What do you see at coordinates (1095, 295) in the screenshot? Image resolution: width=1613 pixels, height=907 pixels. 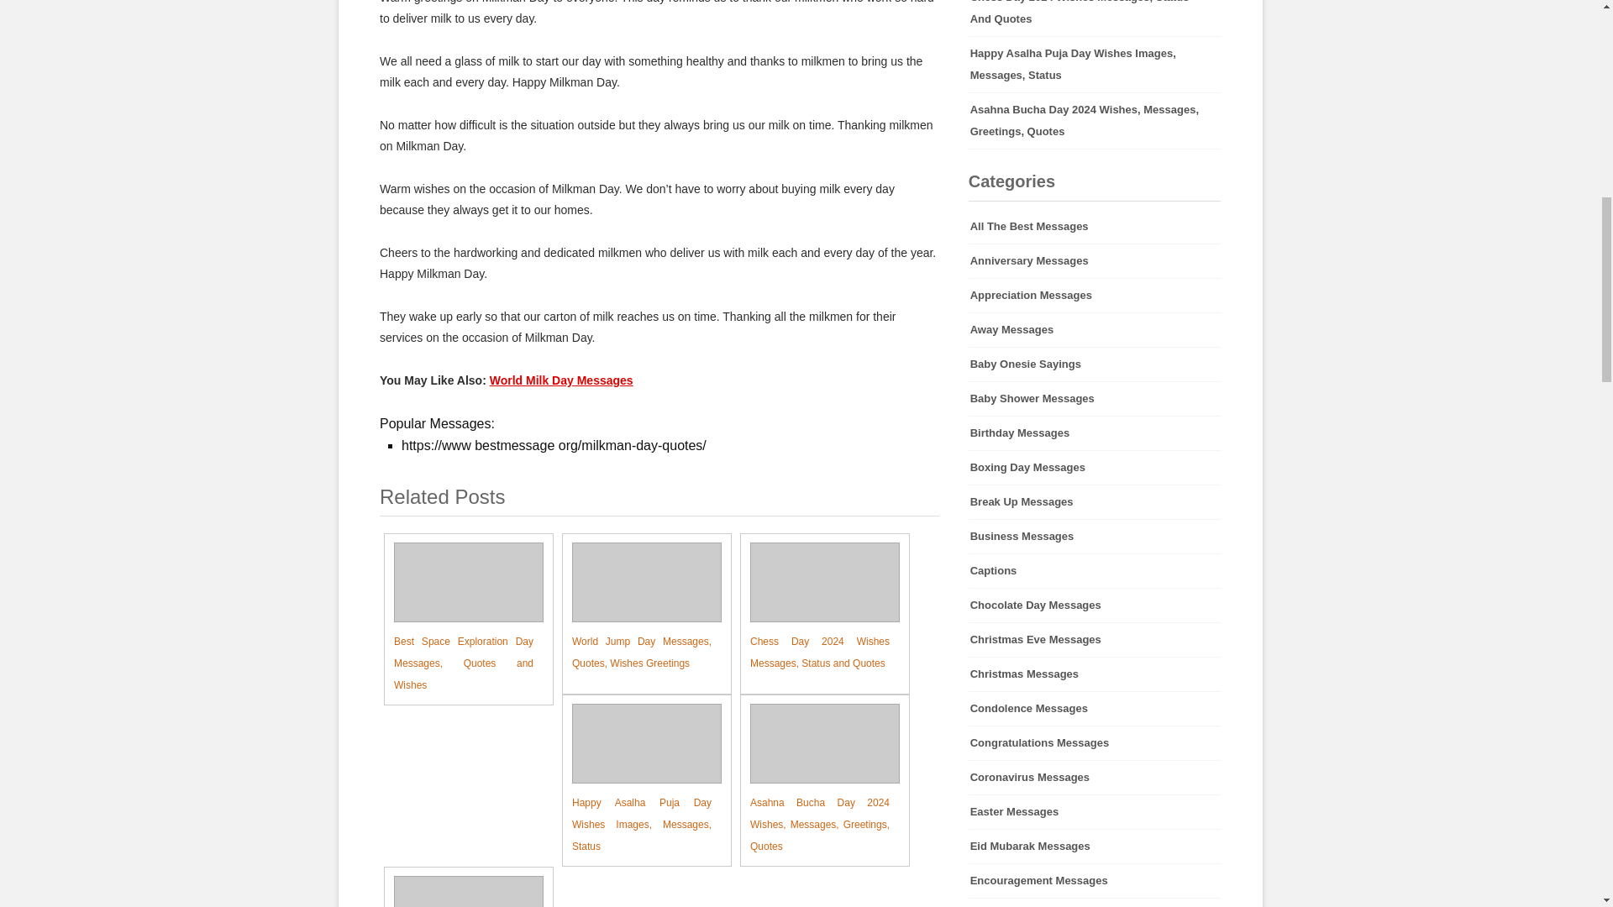 I see `Appreciation Messages` at bounding box center [1095, 295].